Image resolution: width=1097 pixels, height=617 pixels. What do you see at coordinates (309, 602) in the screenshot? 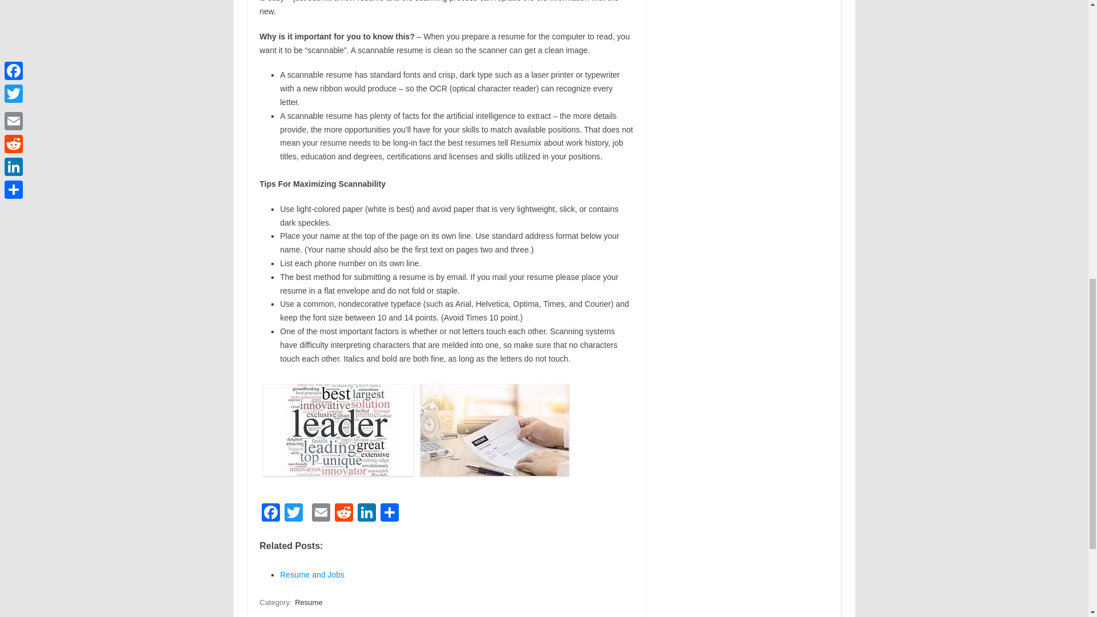
I see `Resume` at bounding box center [309, 602].